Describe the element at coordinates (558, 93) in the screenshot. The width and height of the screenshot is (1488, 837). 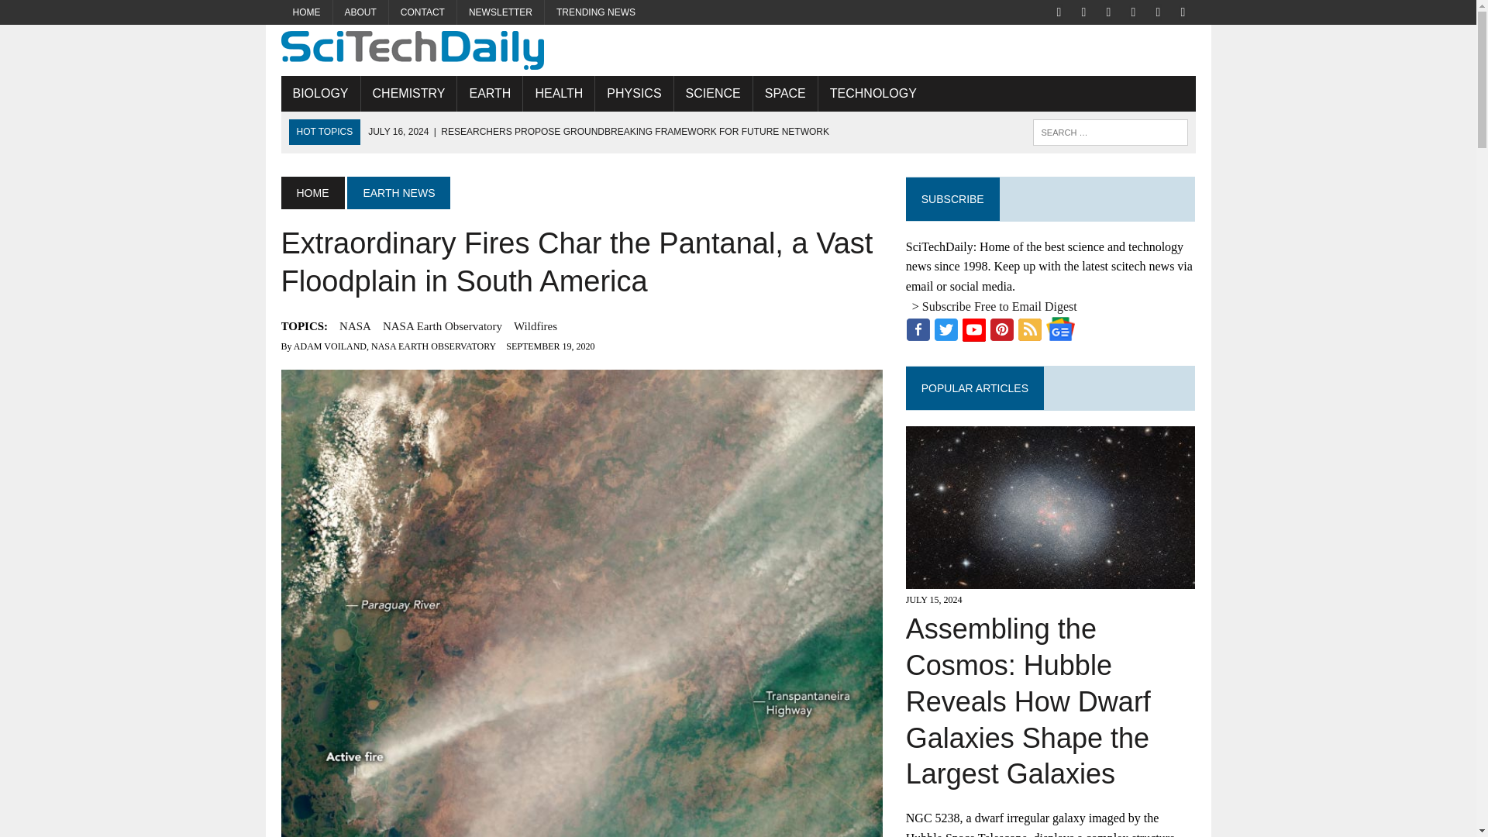
I see `HEALTH` at that location.